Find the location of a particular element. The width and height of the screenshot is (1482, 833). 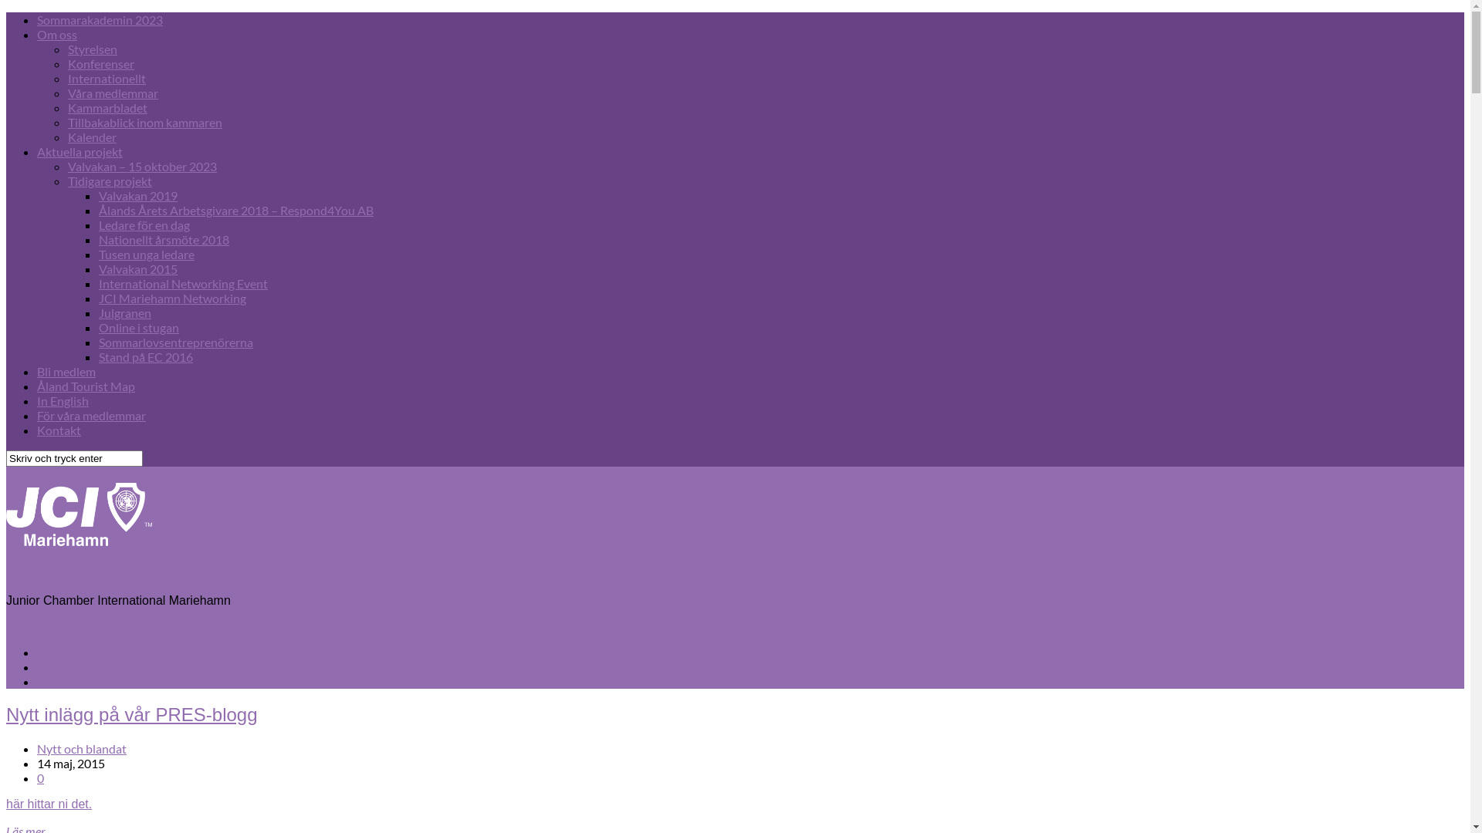

International Networking Event is located at coordinates (184, 284).